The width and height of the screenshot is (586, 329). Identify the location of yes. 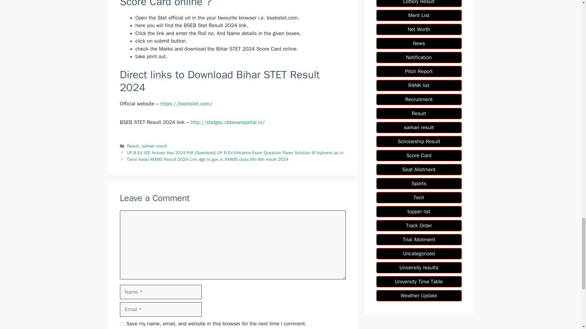
(121, 324).